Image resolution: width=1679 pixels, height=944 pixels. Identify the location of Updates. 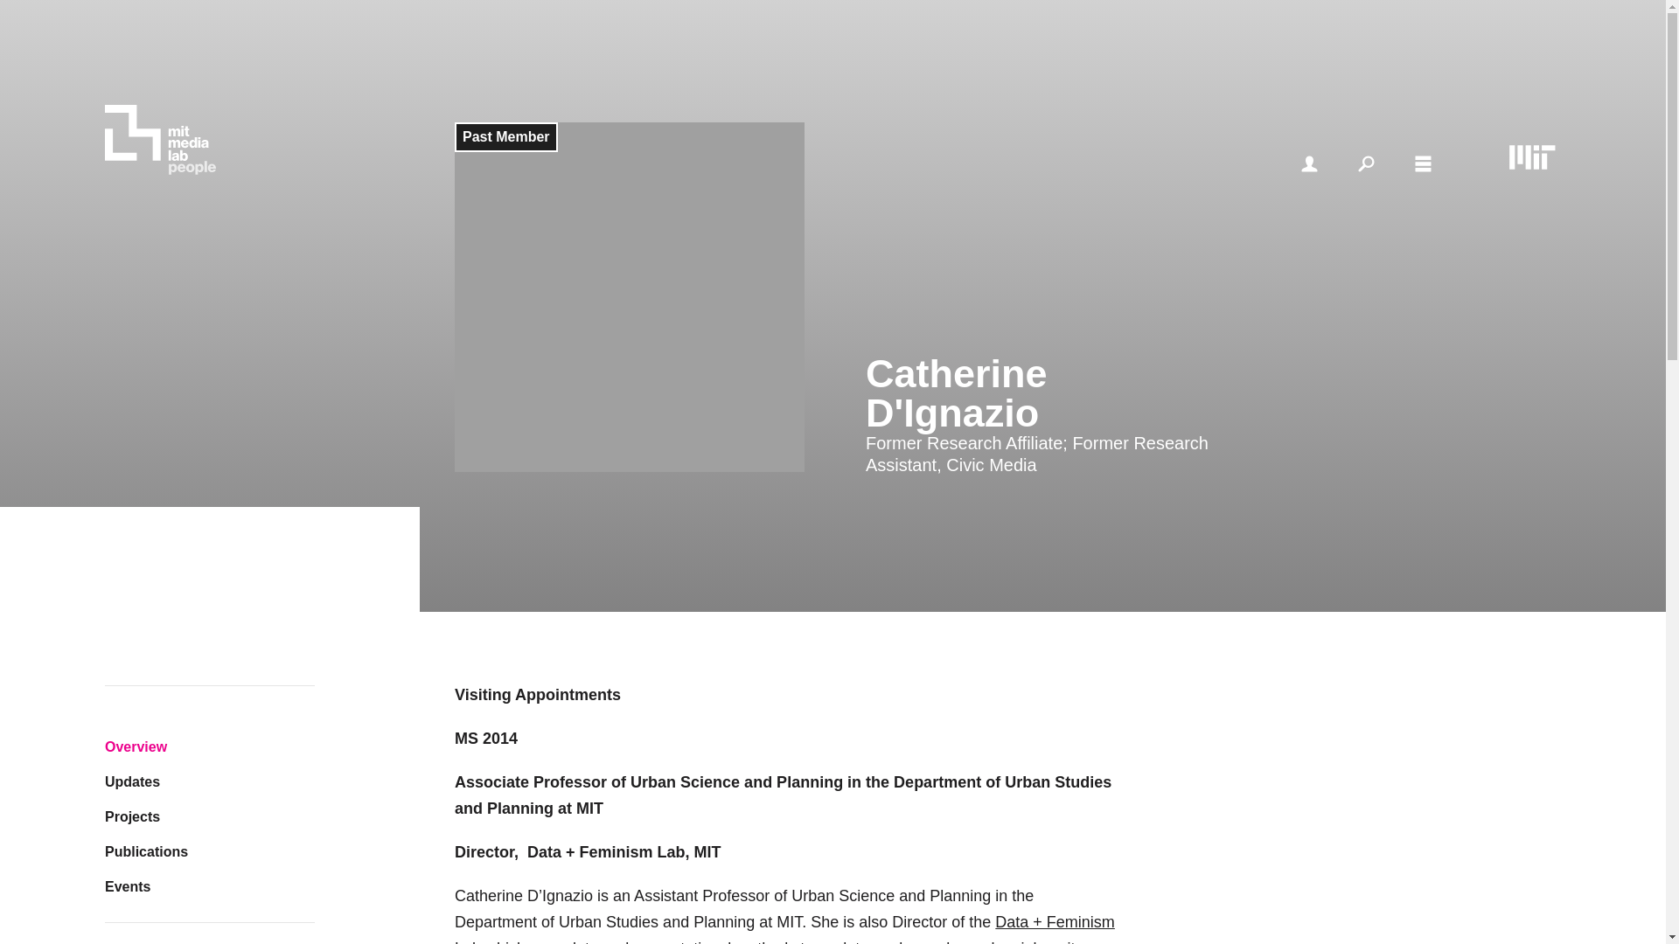
(210, 781).